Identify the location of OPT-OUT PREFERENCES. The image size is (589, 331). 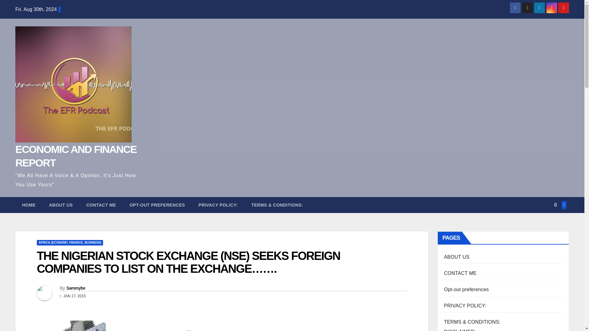
(157, 205).